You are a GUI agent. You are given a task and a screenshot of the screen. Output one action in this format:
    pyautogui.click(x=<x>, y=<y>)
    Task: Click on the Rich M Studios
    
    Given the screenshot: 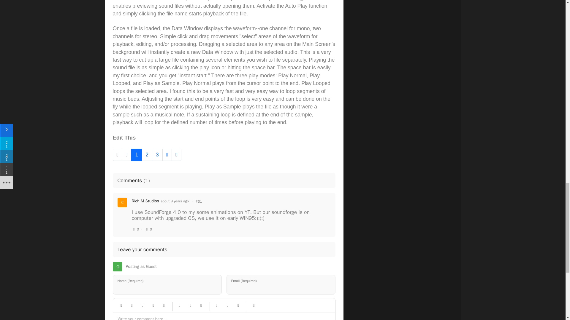 What is the action you would take?
    pyautogui.click(x=145, y=201)
    